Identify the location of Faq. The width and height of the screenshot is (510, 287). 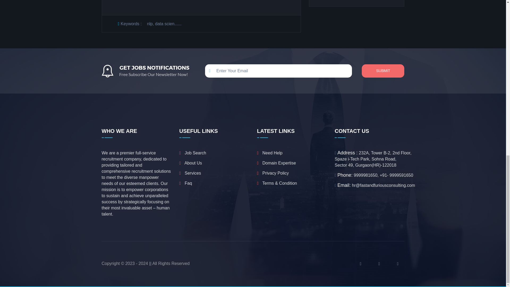
(186, 183).